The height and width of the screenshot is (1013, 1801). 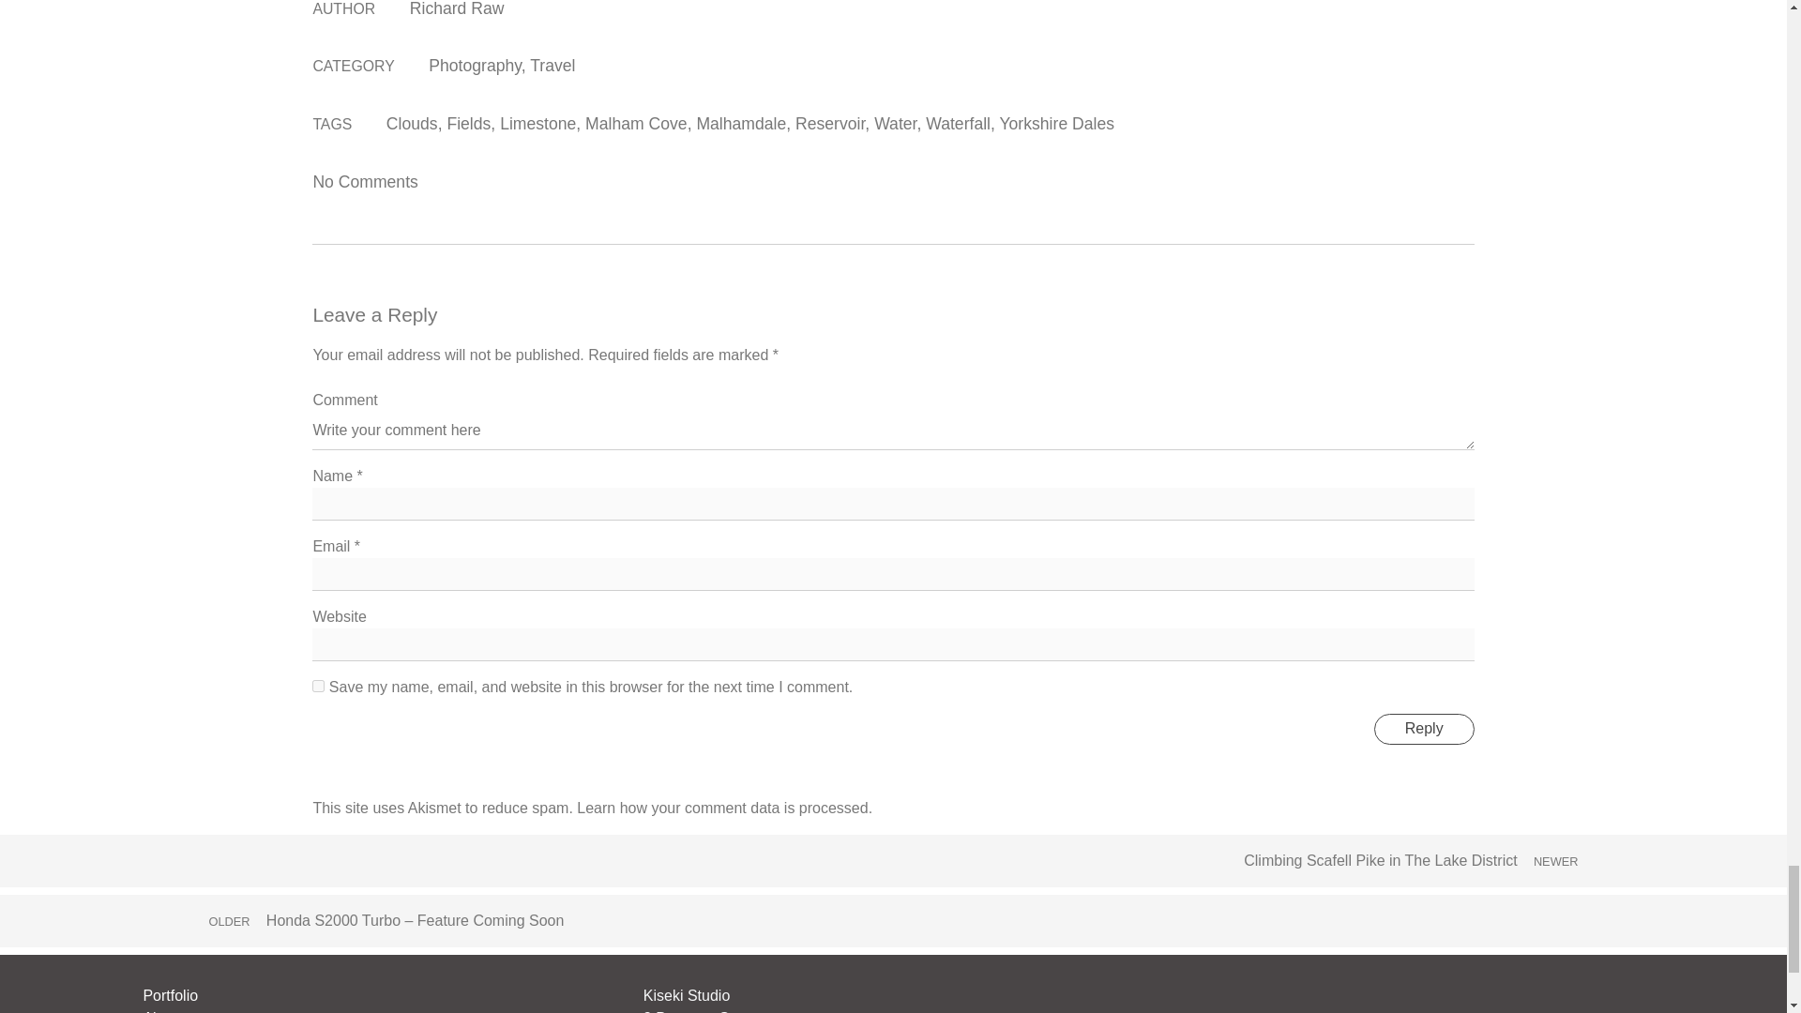 What do you see at coordinates (474, 66) in the screenshot?
I see `Photography` at bounding box center [474, 66].